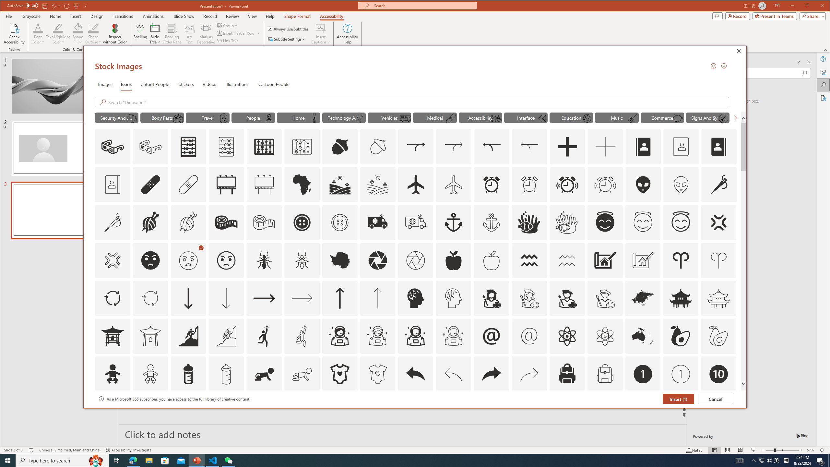 The image size is (830, 467). Describe the element at coordinates (188, 412) in the screenshot. I see `AutomationID: Icons_Badge2_M` at that location.